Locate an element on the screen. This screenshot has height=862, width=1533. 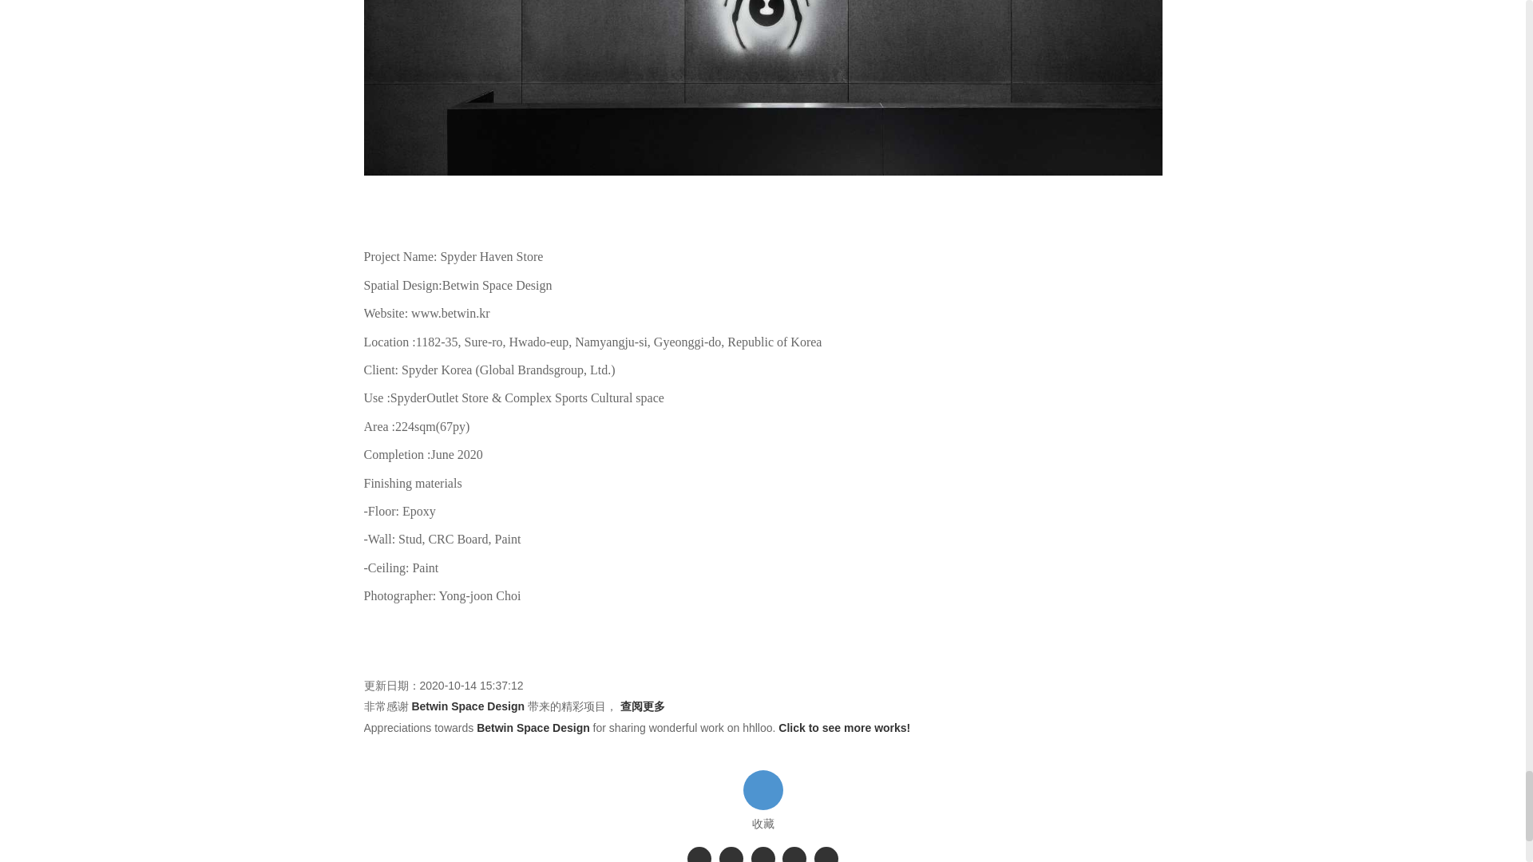
Betwin Space Design is located at coordinates (533, 728).